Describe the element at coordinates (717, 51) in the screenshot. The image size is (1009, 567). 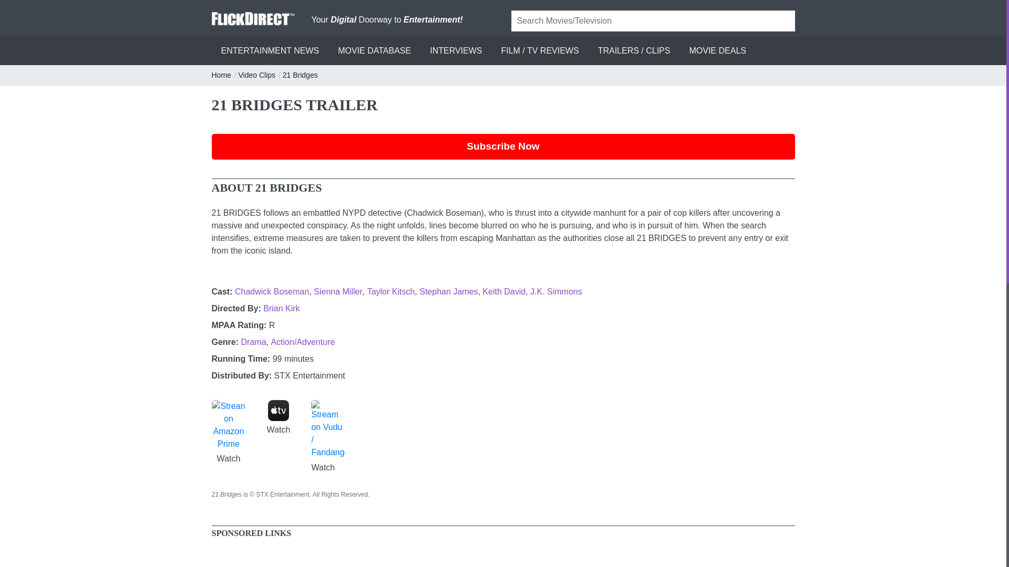
I see `MOVIE DEALS` at that location.